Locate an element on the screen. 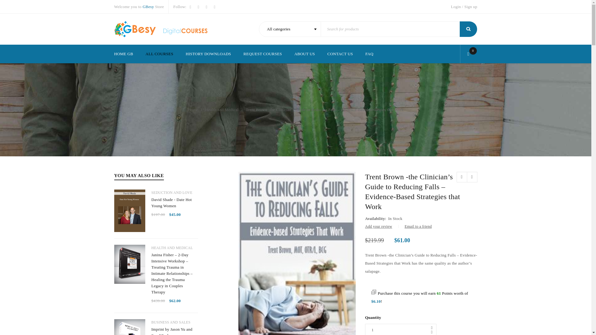 Image resolution: width=596 pixels, height=335 pixels. ALL COURSES is located at coordinates (159, 54).